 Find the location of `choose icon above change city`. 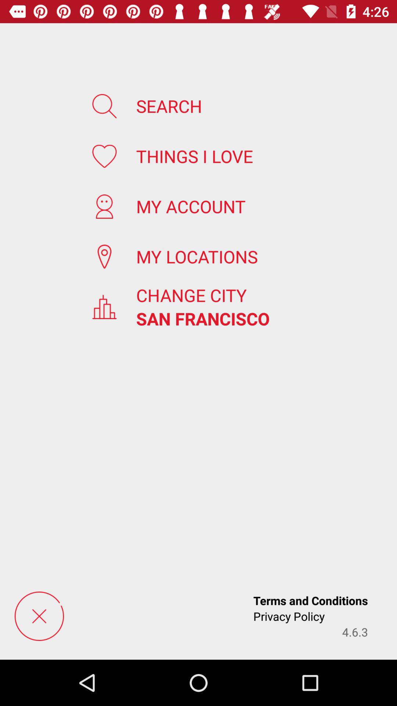

choose icon above change city is located at coordinates (197, 257).